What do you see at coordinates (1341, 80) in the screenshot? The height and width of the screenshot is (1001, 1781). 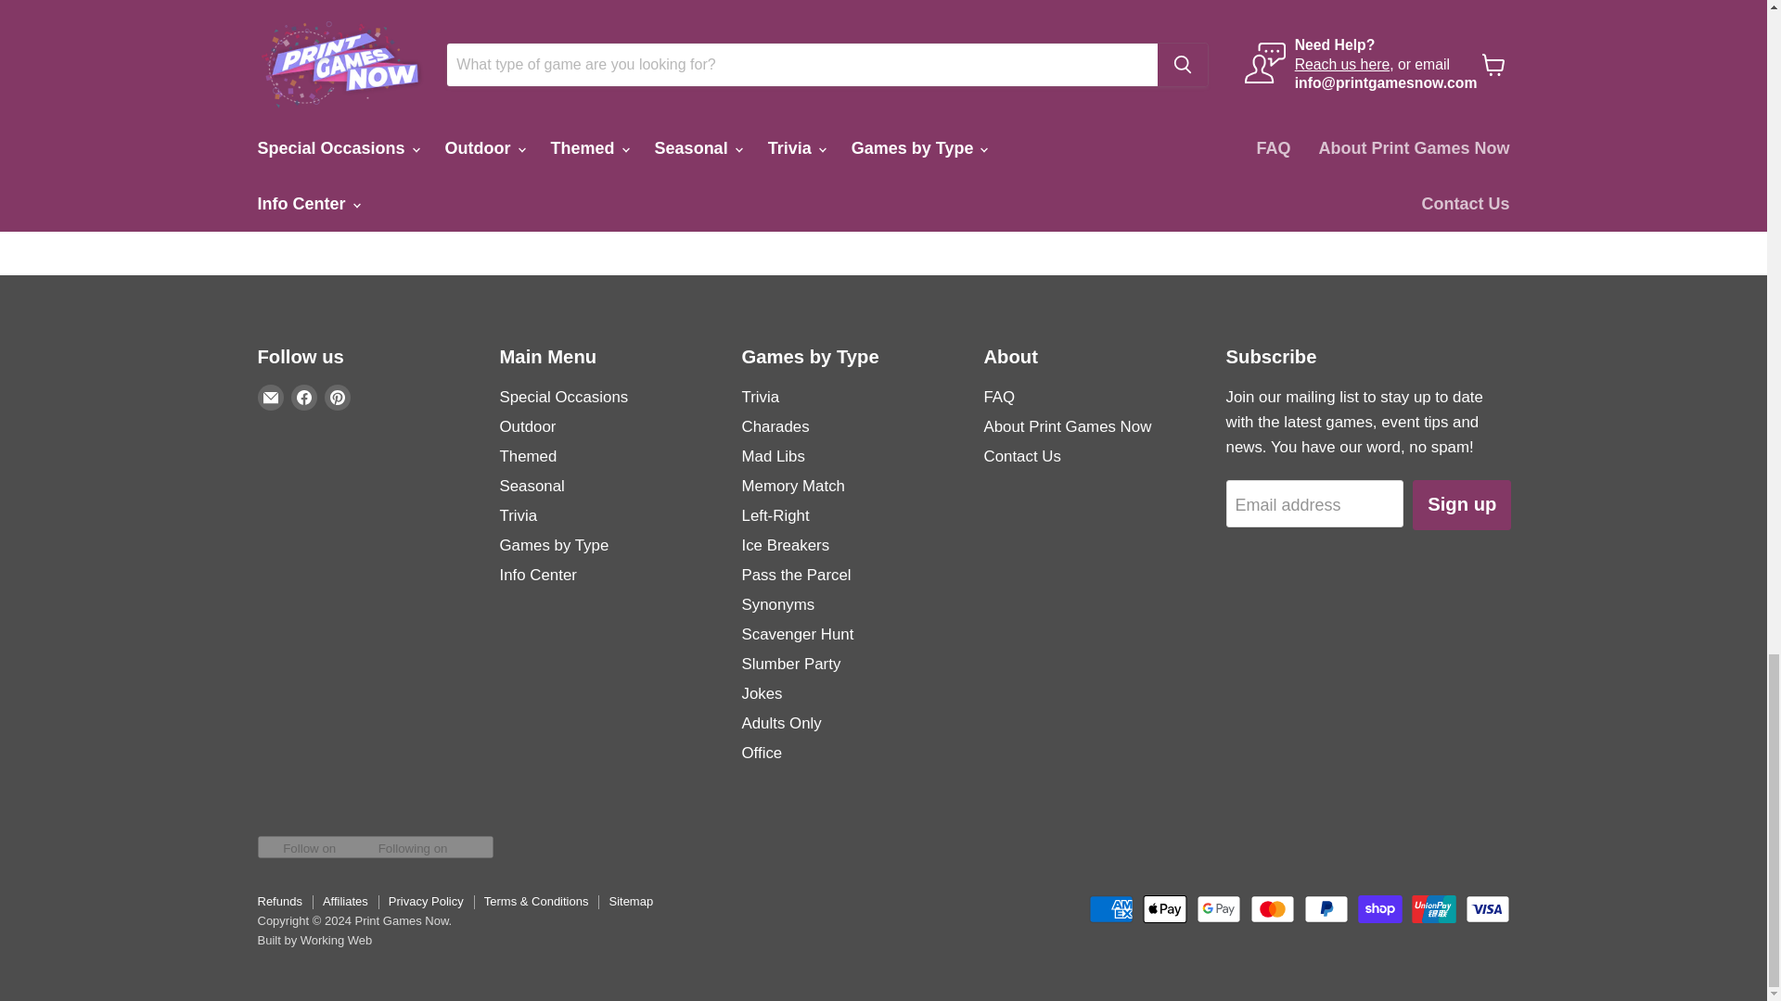 I see `Print Games Now` at bounding box center [1341, 80].